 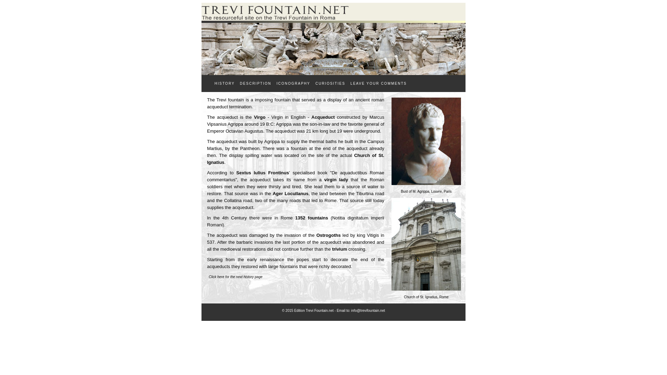 What do you see at coordinates (378, 83) in the screenshot?
I see `LEAVE YOUR COMMENTS` at bounding box center [378, 83].